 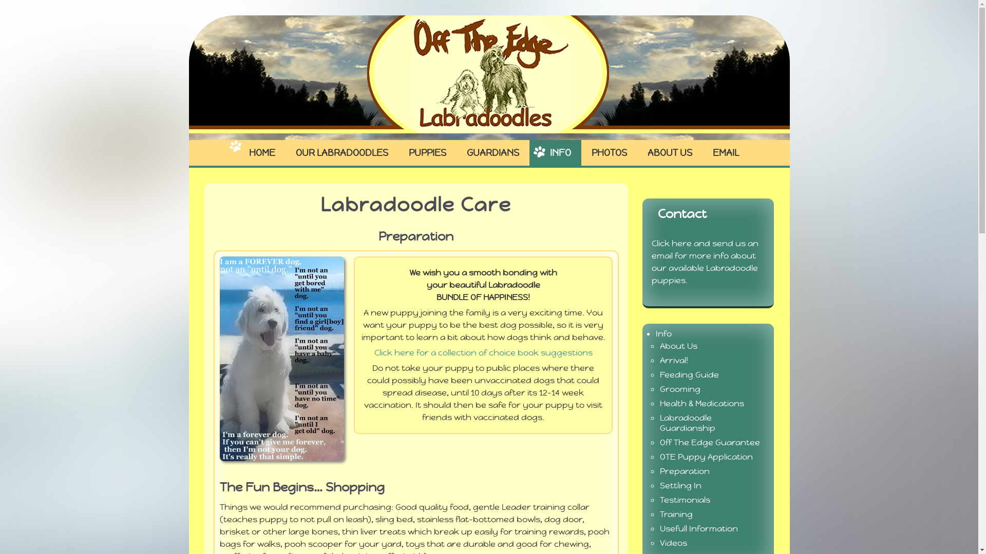 I want to click on Off The Edge Guarantee, so click(x=710, y=442).